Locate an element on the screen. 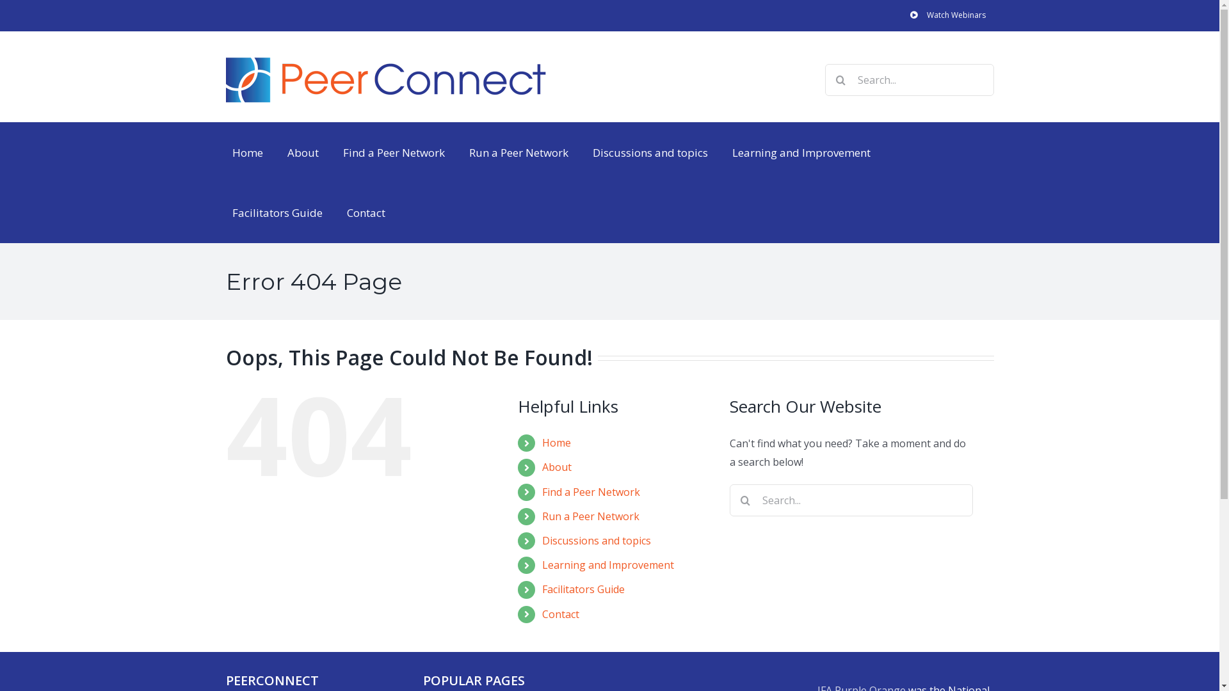  Facilitators Guide is located at coordinates (584, 589).